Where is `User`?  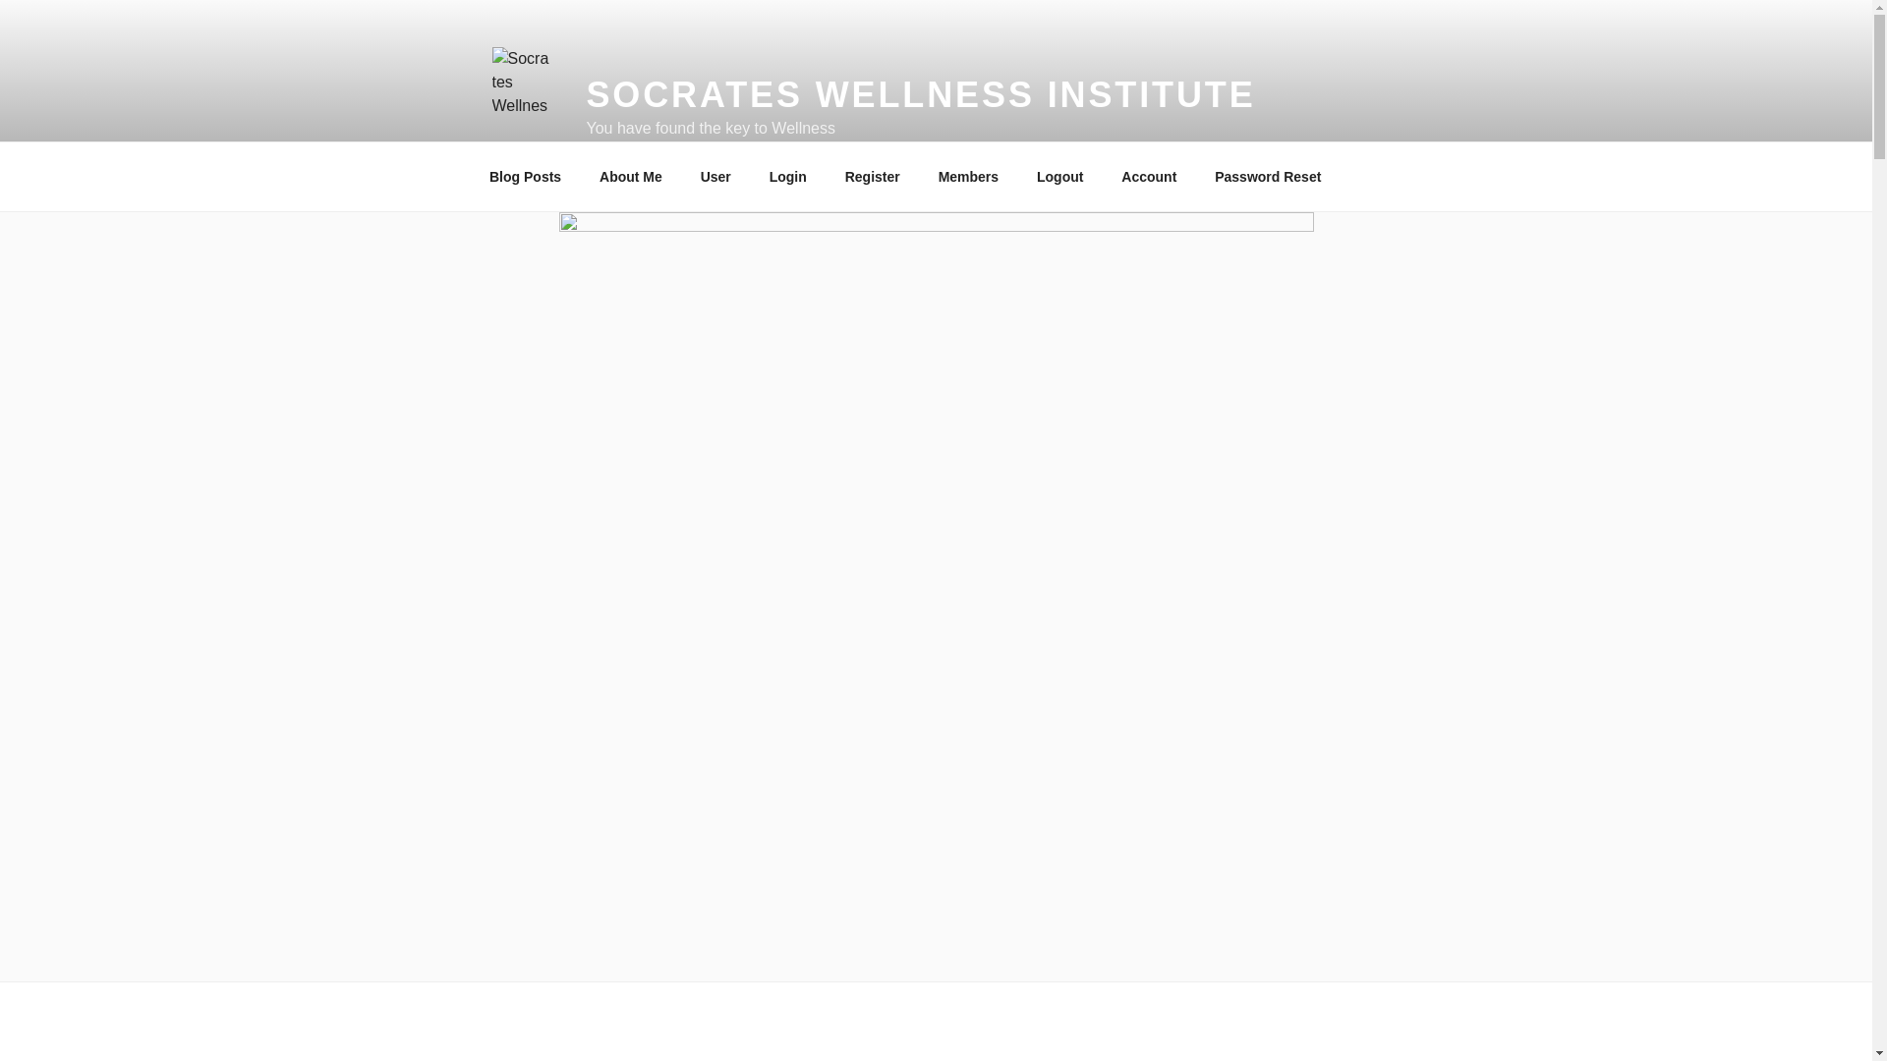
User is located at coordinates (715, 177).